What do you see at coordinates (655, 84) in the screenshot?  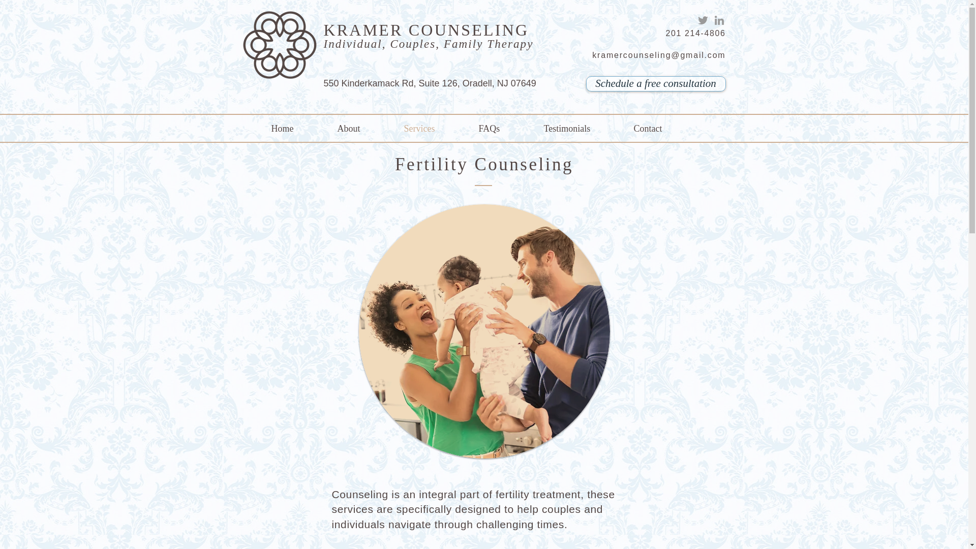 I see `Schedule a free consultation` at bounding box center [655, 84].